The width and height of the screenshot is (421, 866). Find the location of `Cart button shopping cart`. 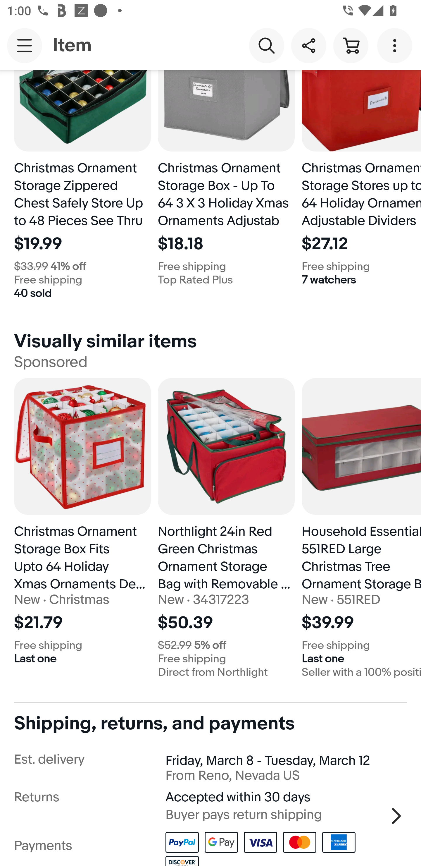

Cart button shopping cart is located at coordinates (351, 45).